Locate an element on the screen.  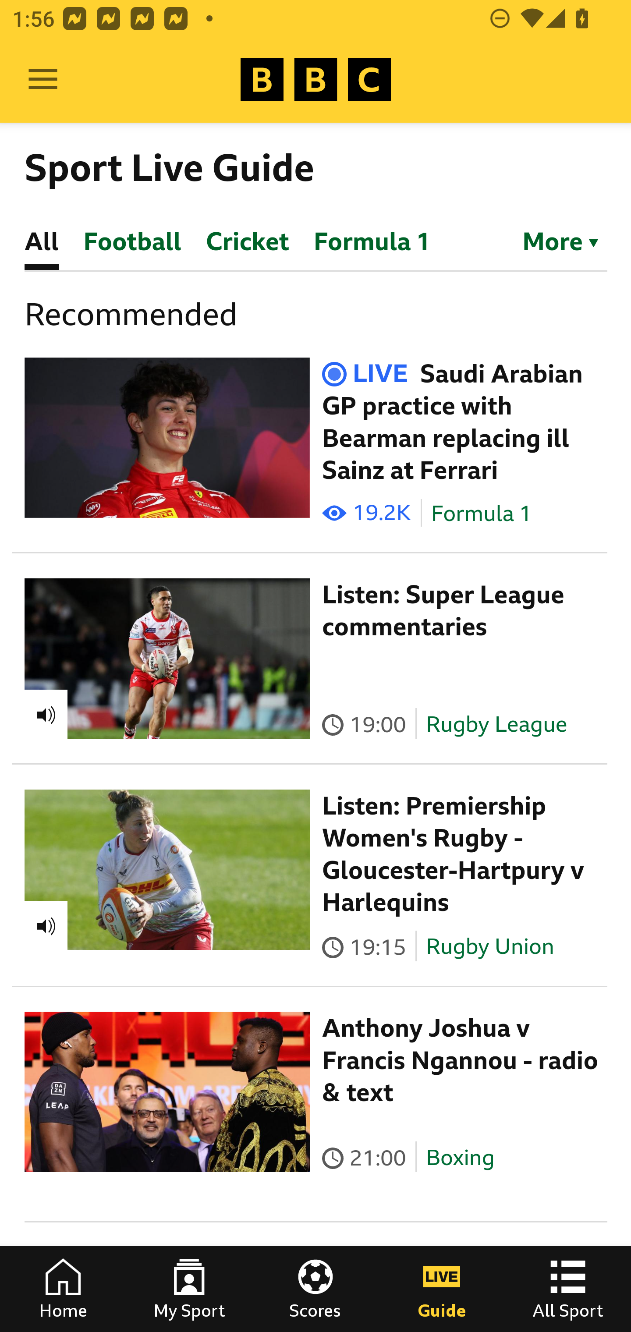
All Sport is located at coordinates (568, 1289).